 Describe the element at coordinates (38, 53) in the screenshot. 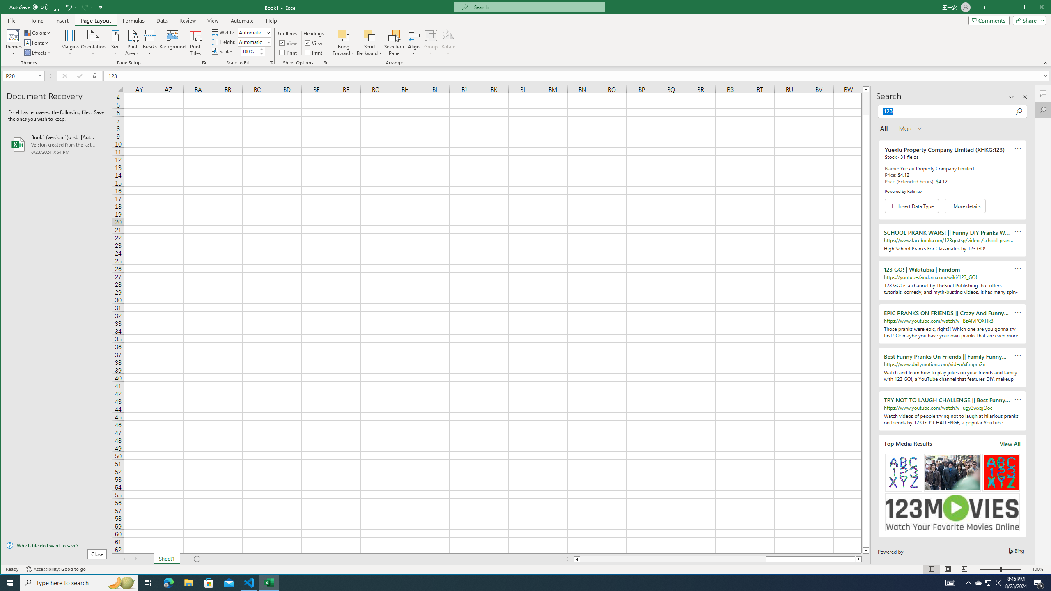

I see `Effects` at that location.